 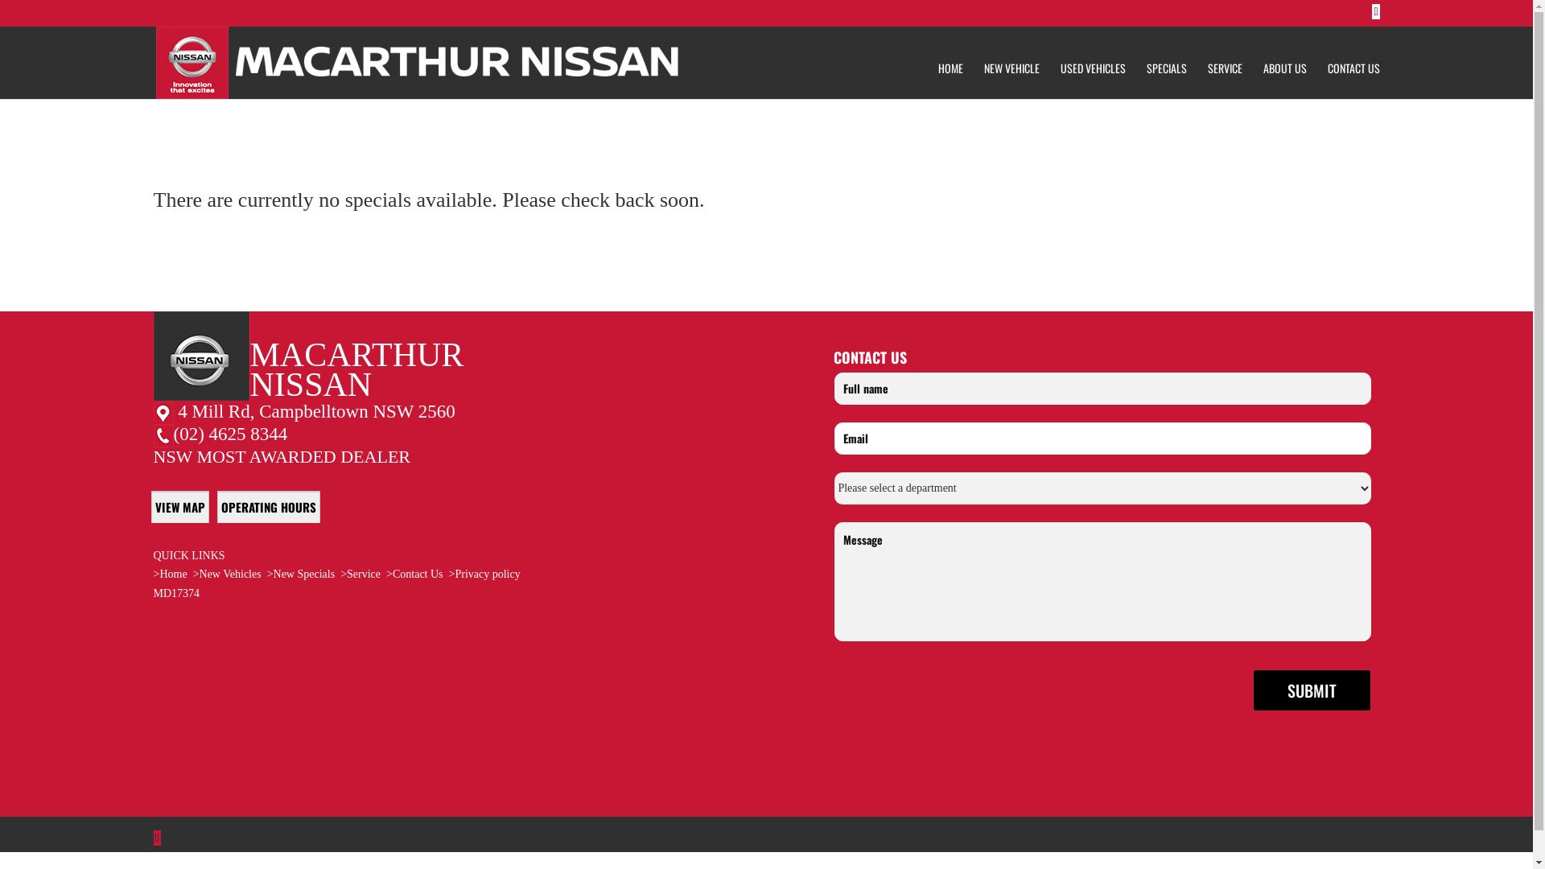 I want to click on Contact Us, so click(x=418, y=575).